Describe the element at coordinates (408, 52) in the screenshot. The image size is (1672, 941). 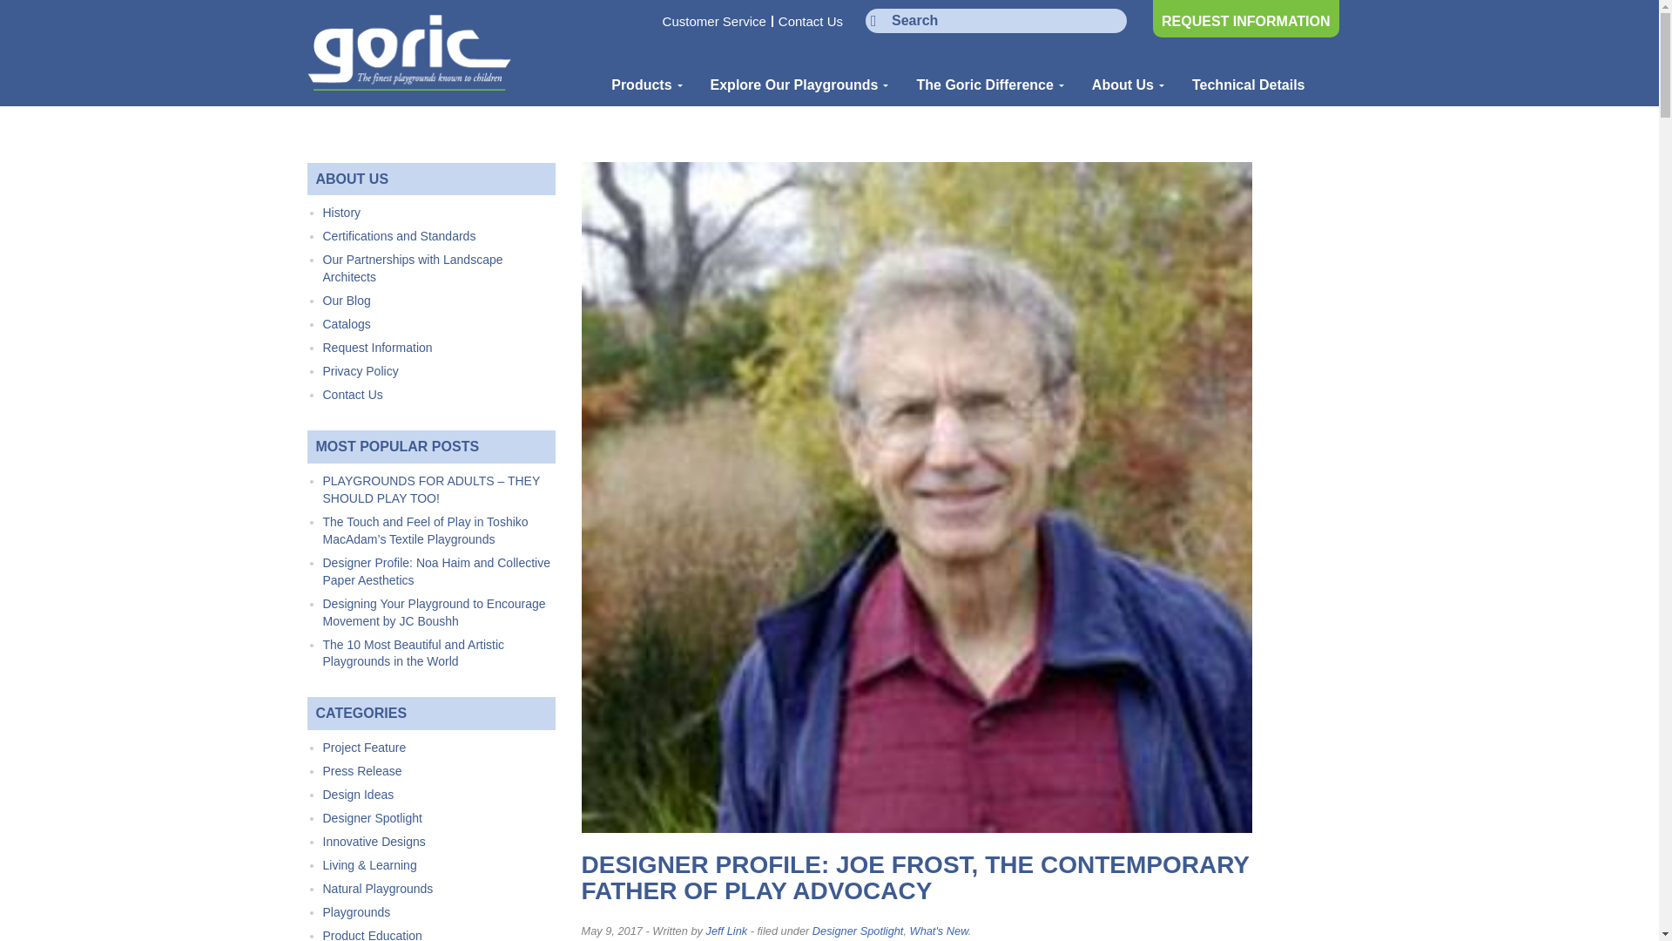
I see `Home` at that location.